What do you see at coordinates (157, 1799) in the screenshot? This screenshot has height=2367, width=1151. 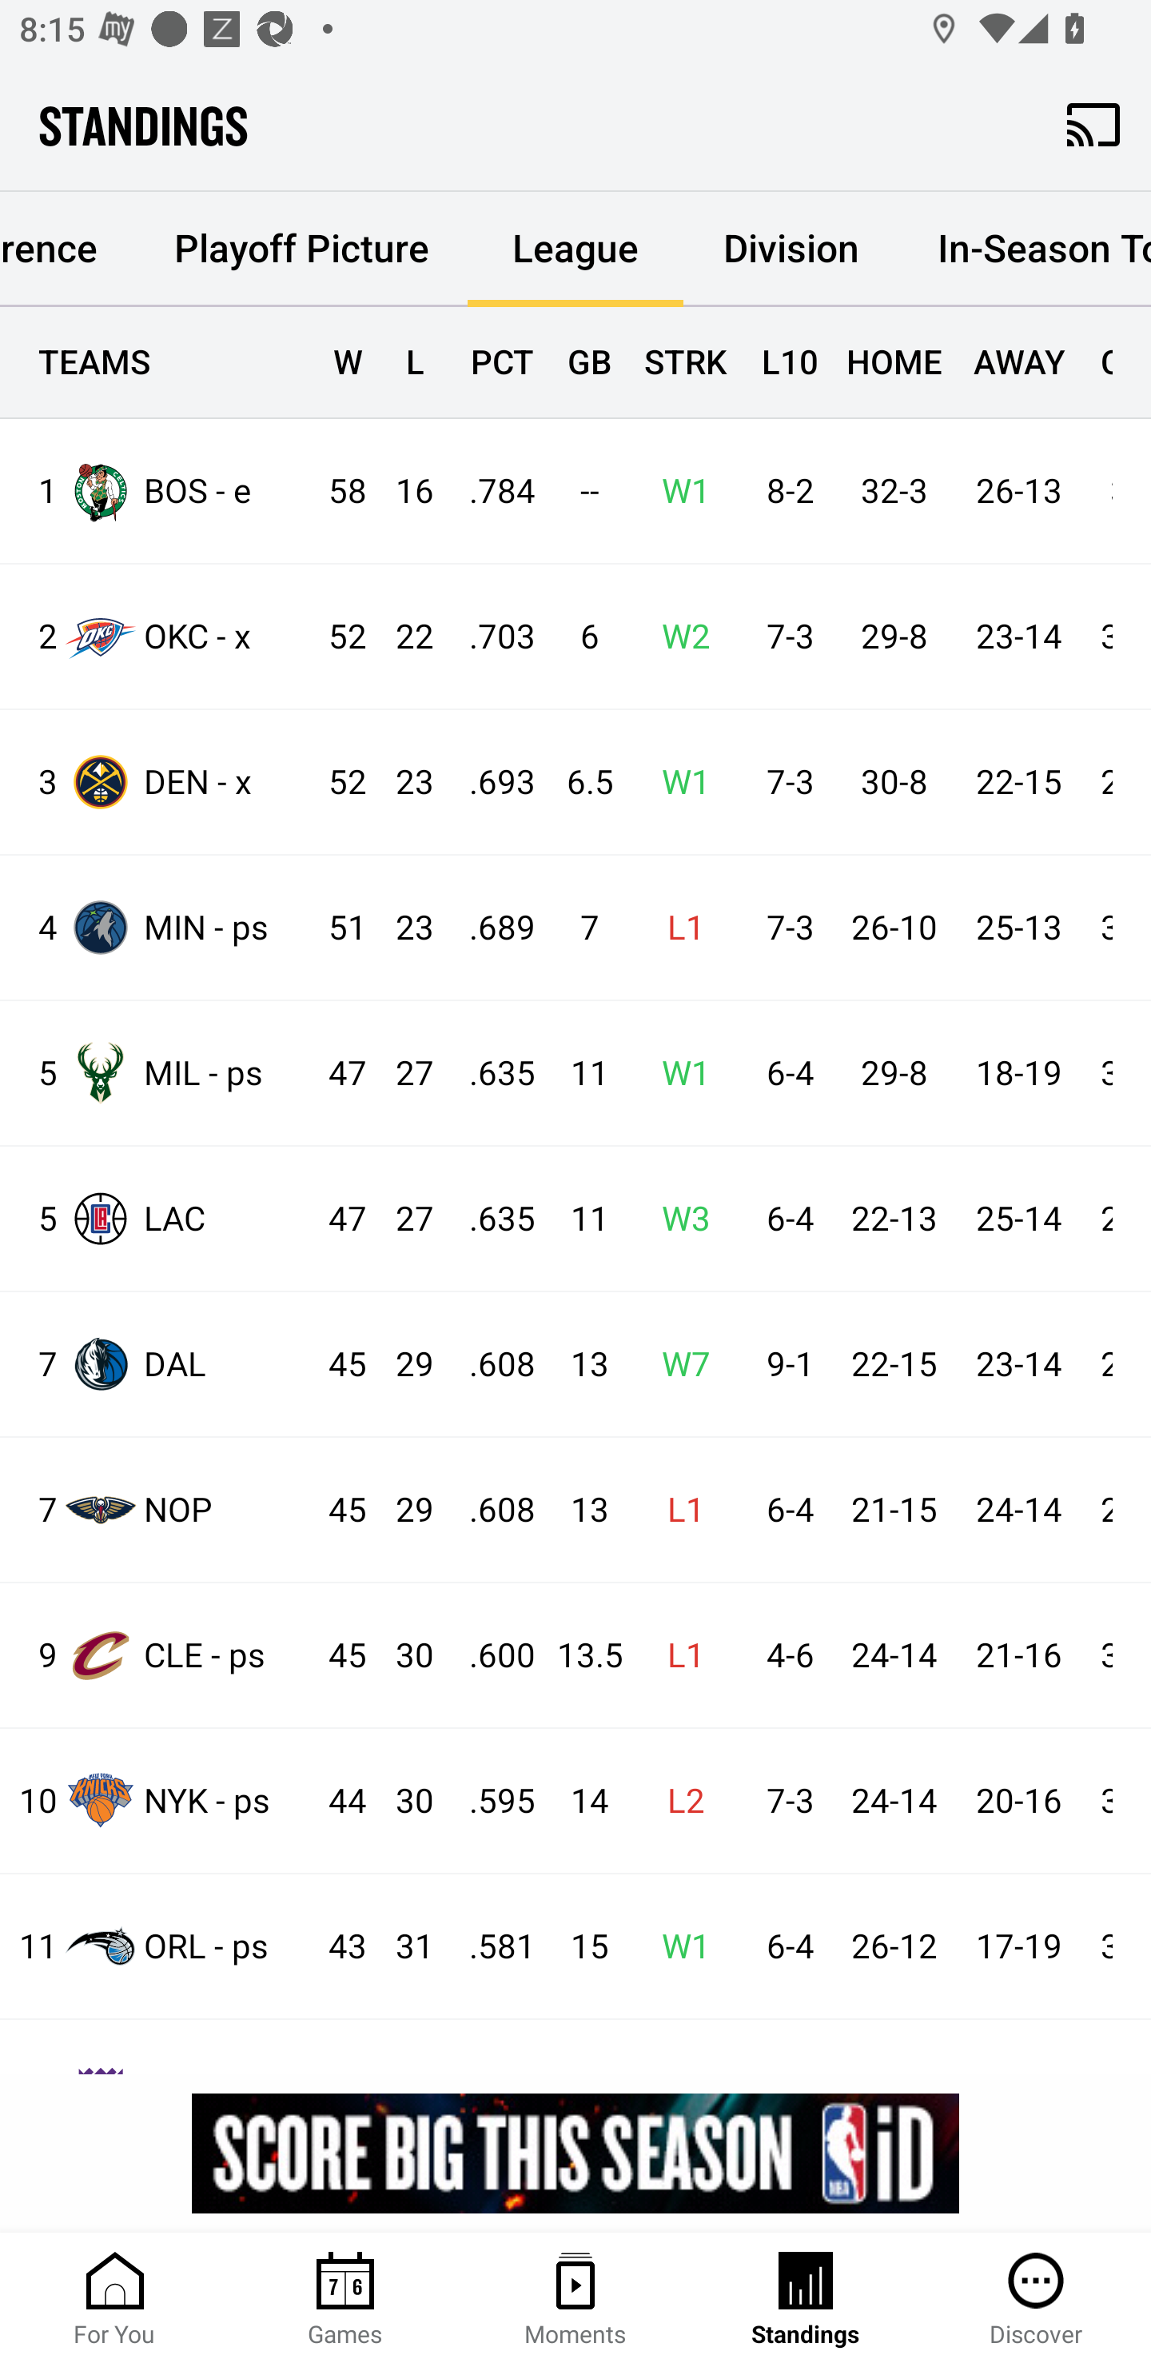 I see `10 NYK - ps` at bounding box center [157, 1799].